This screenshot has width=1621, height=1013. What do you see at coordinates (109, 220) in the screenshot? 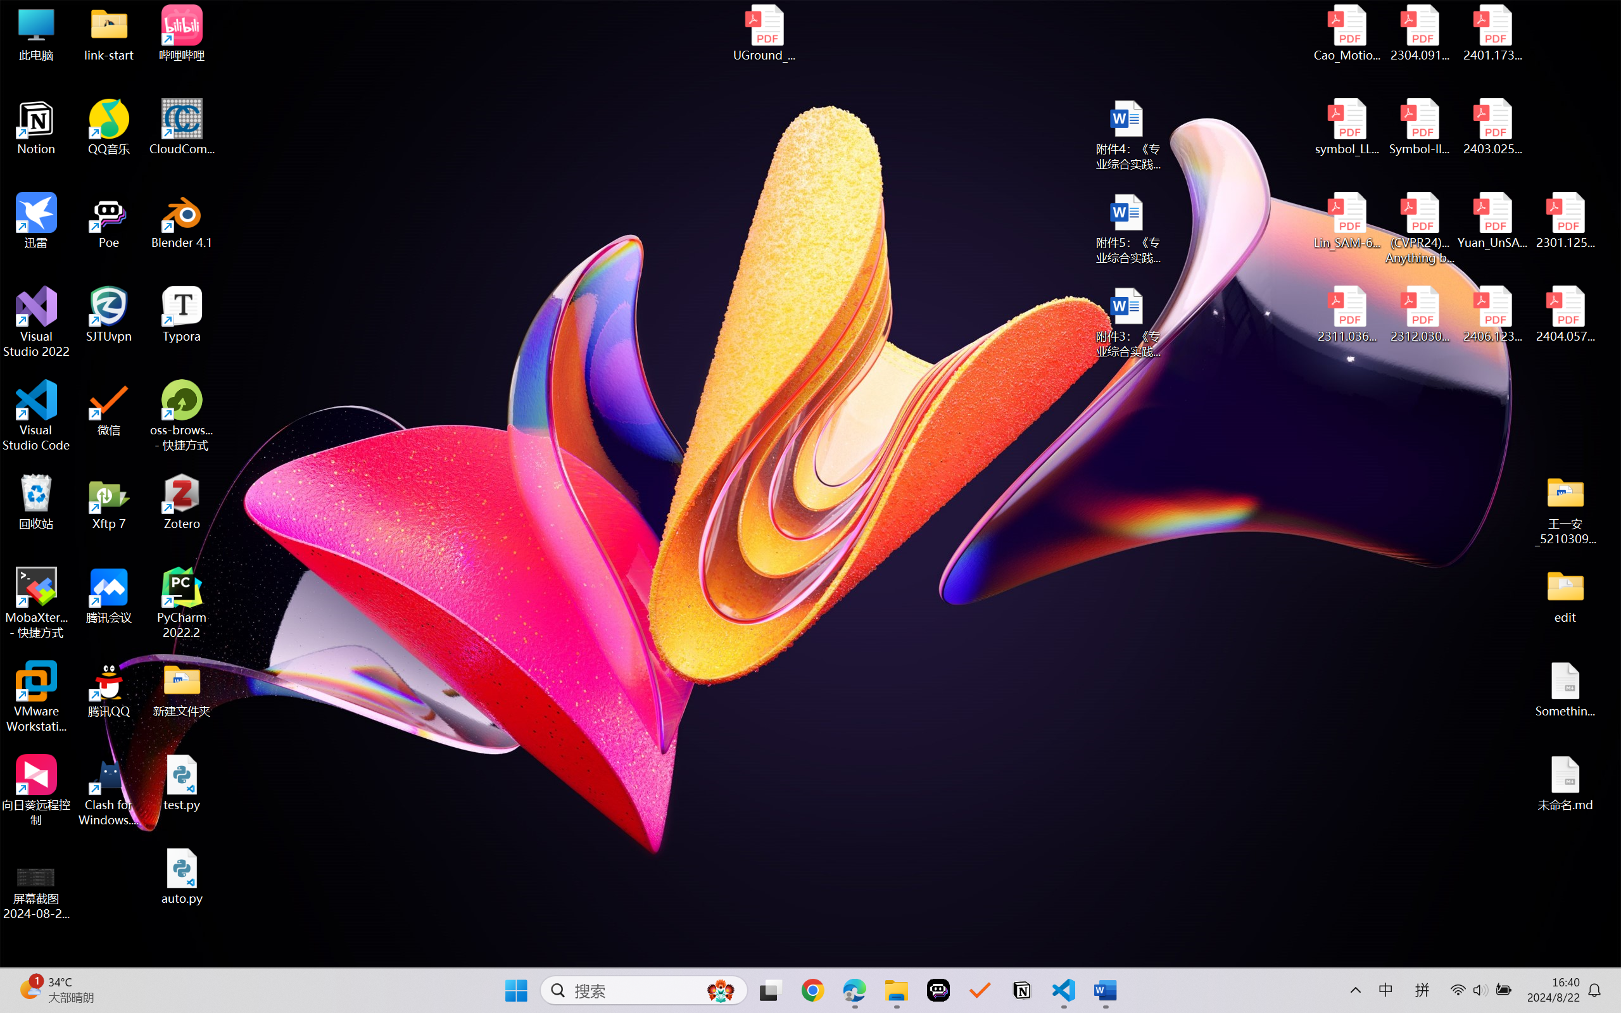
I see `Poe` at bounding box center [109, 220].